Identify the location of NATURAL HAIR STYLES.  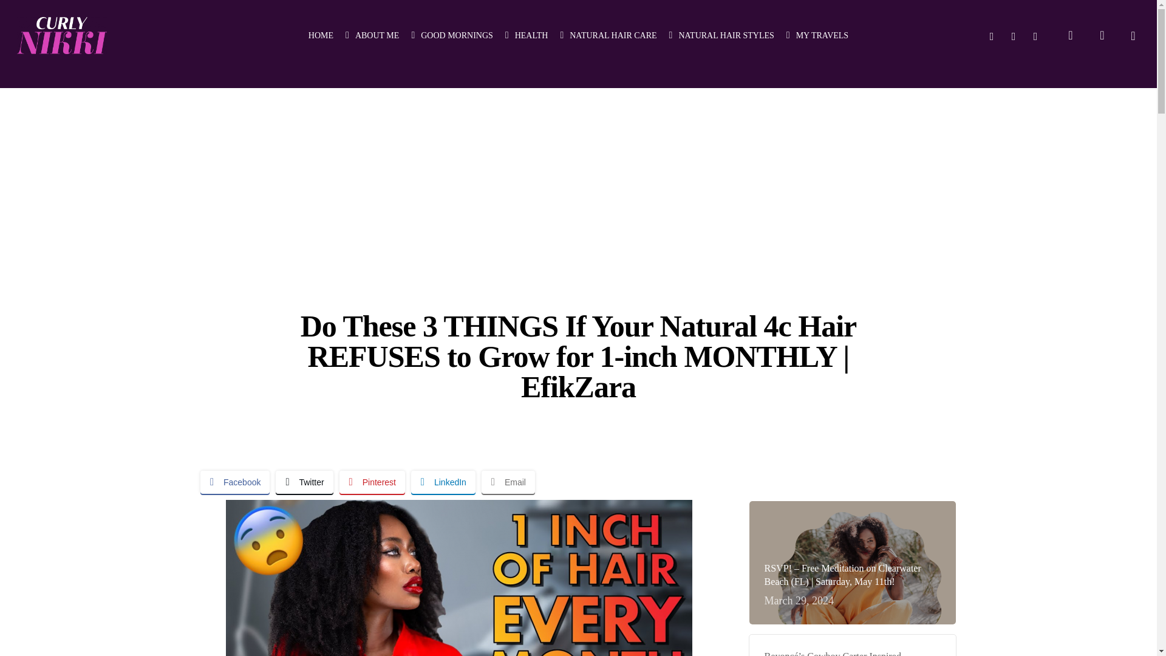
(721, 35).